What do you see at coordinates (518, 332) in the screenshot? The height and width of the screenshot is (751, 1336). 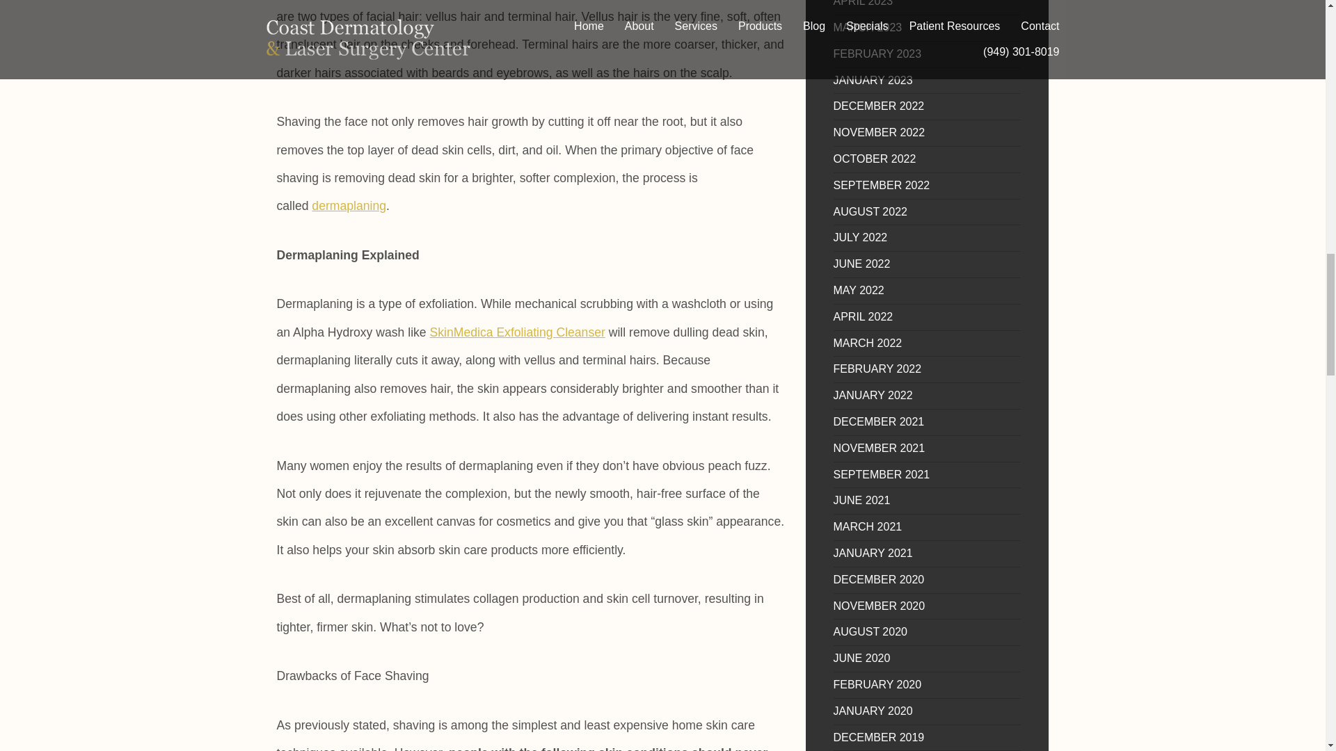 I see `SkinMedica Exfoliating Cleanser` at bounding box center [518, 332].